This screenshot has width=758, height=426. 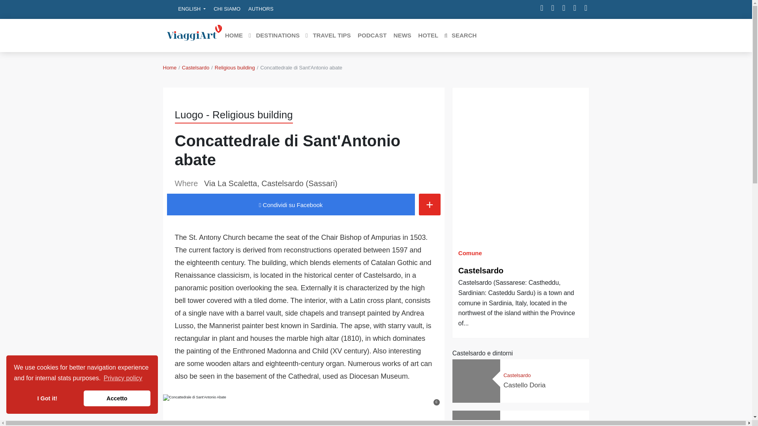 I want to click on Castelsardo, so click(x=195, y=68).